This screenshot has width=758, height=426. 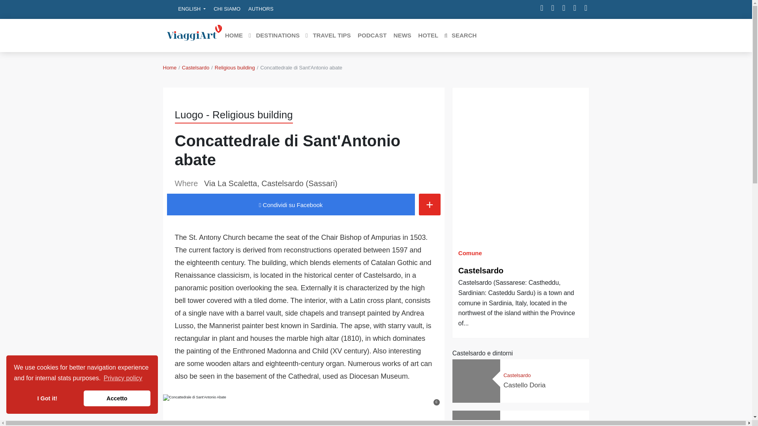 I want to click on Castelsardo, so click(x=195, y=68).